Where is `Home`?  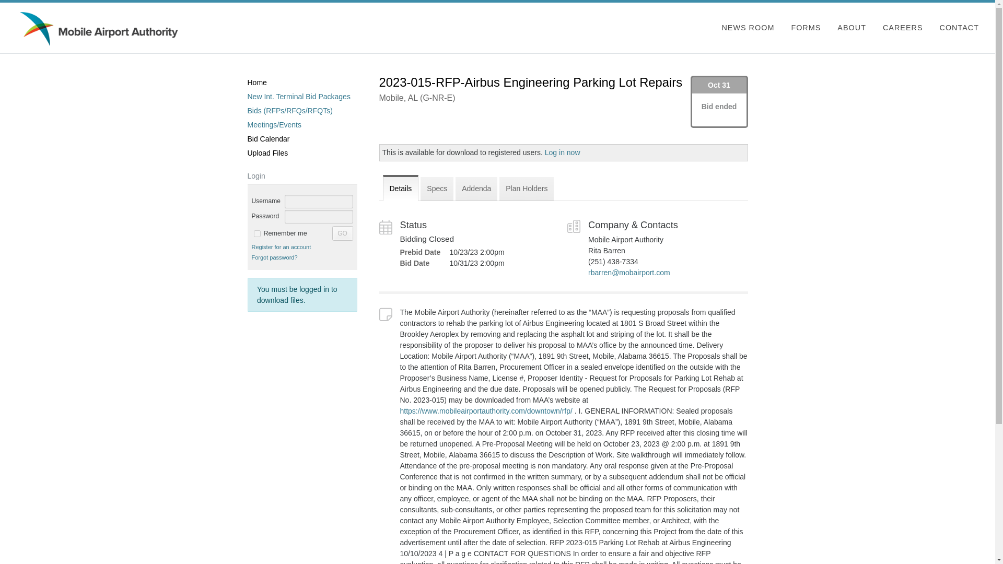
Home is located at coordinates (302, 83).